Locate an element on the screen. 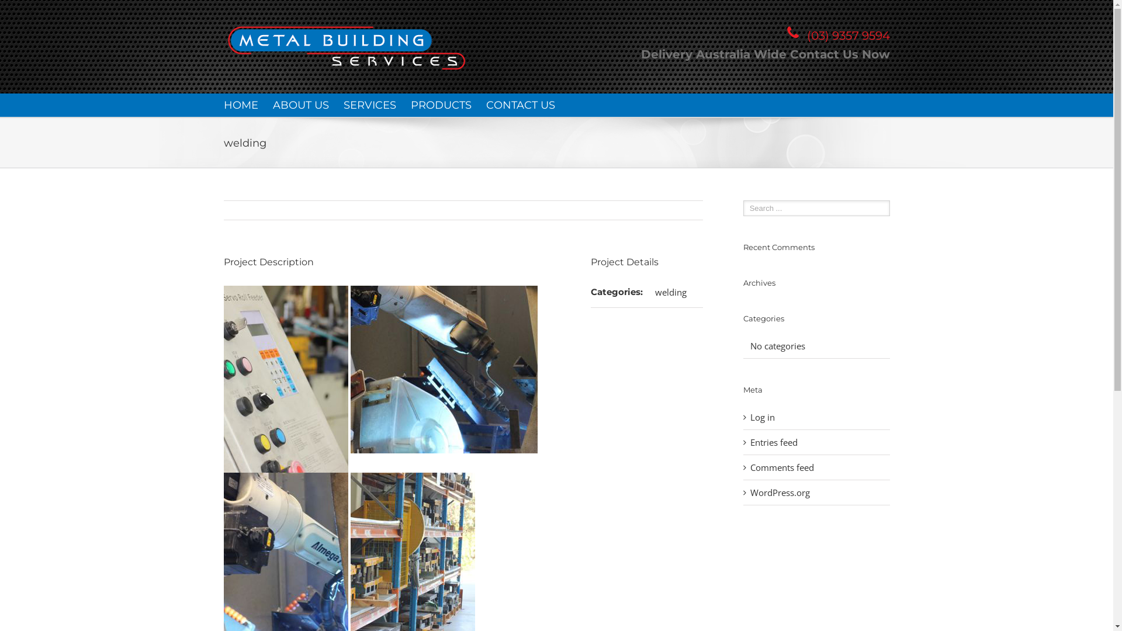  CONTACT US is located at coordinates (521, 105).